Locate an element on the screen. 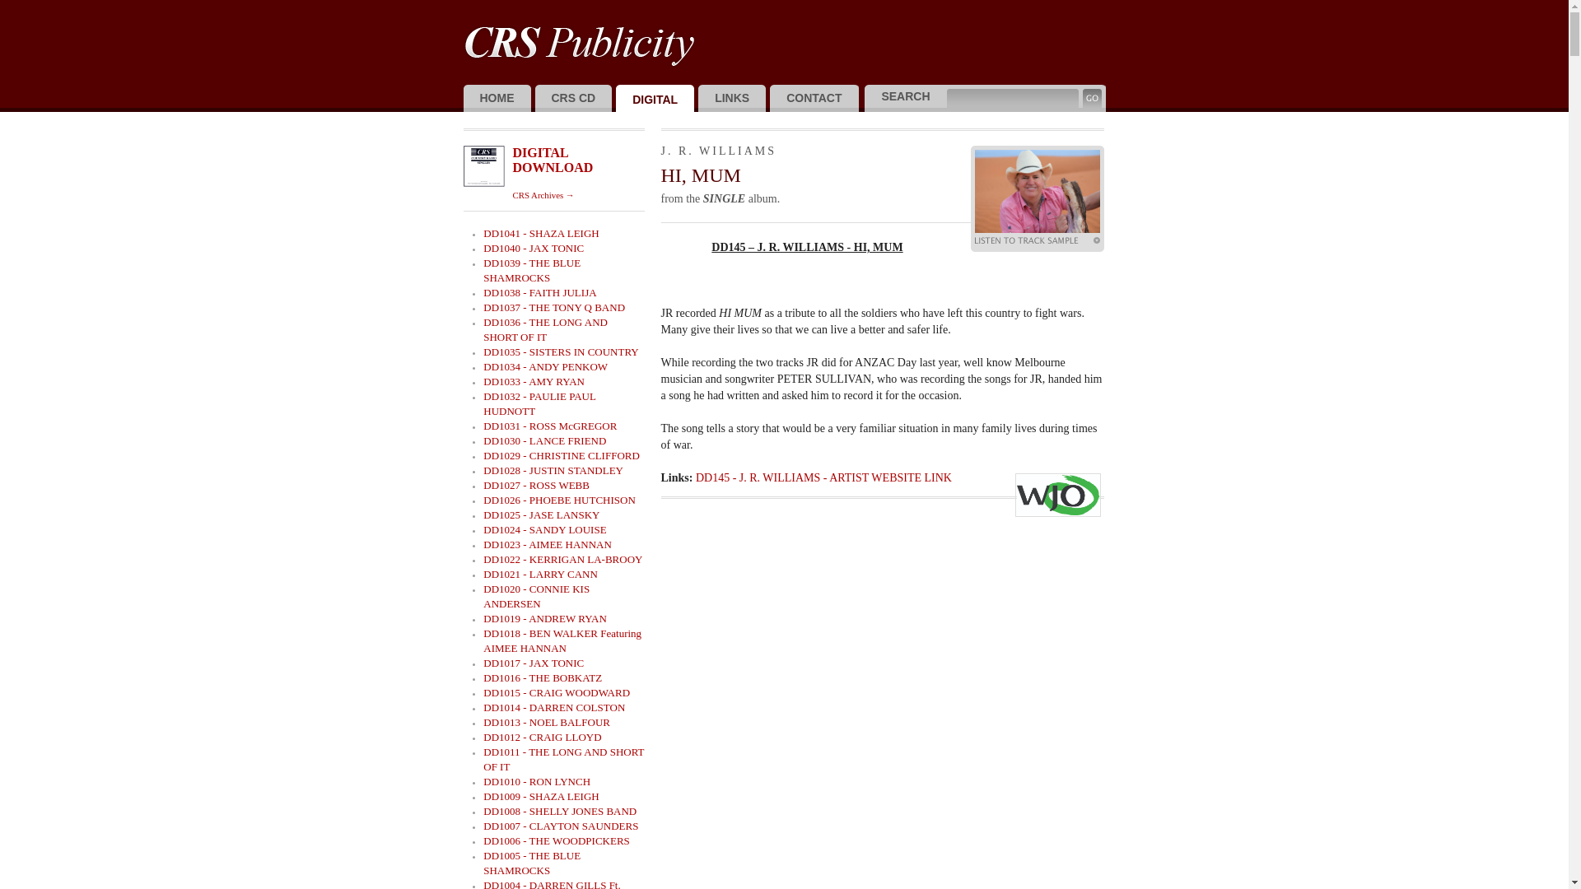  DD1007 - CLAYTON SAUNDERS is located at coordinates (561, 826).